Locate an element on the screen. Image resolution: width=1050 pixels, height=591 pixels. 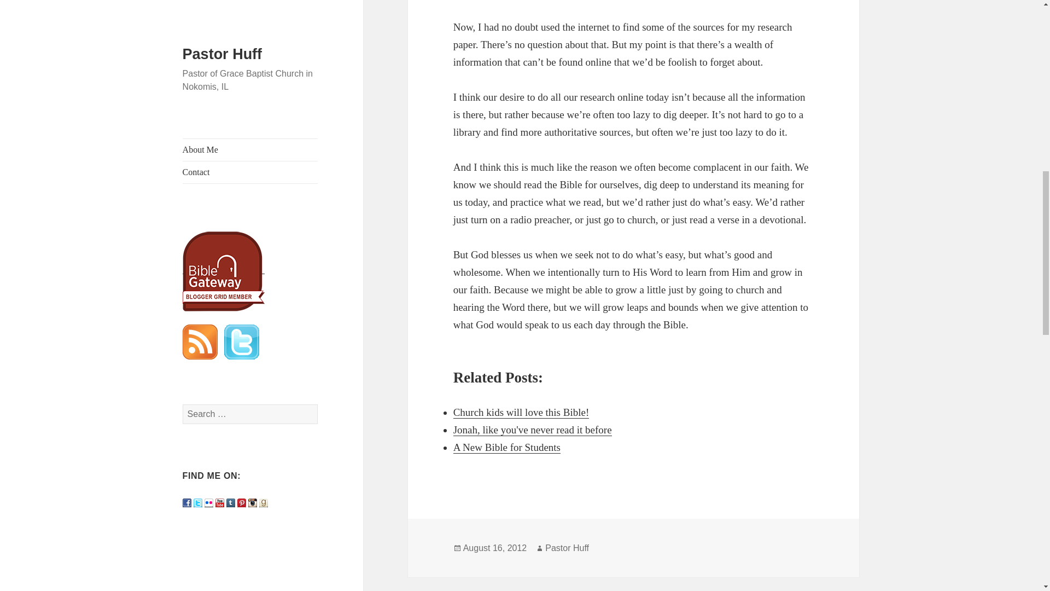
A New Bible for Students is located at coordinates (507, 448).